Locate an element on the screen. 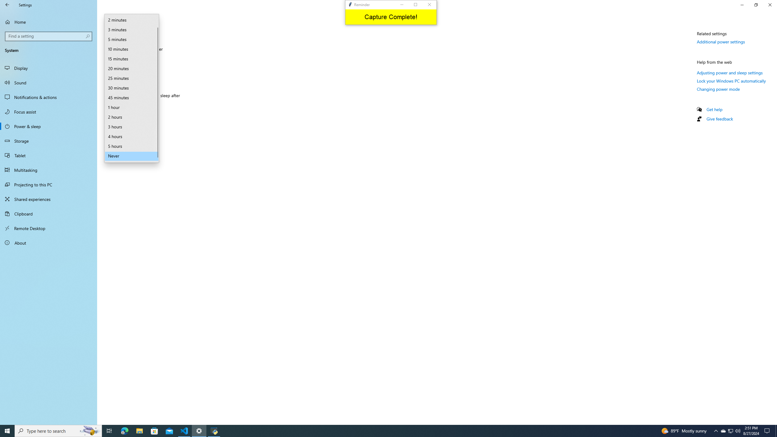 The image size is (777, 437). Clipboard is located at coordinates (49, 214).